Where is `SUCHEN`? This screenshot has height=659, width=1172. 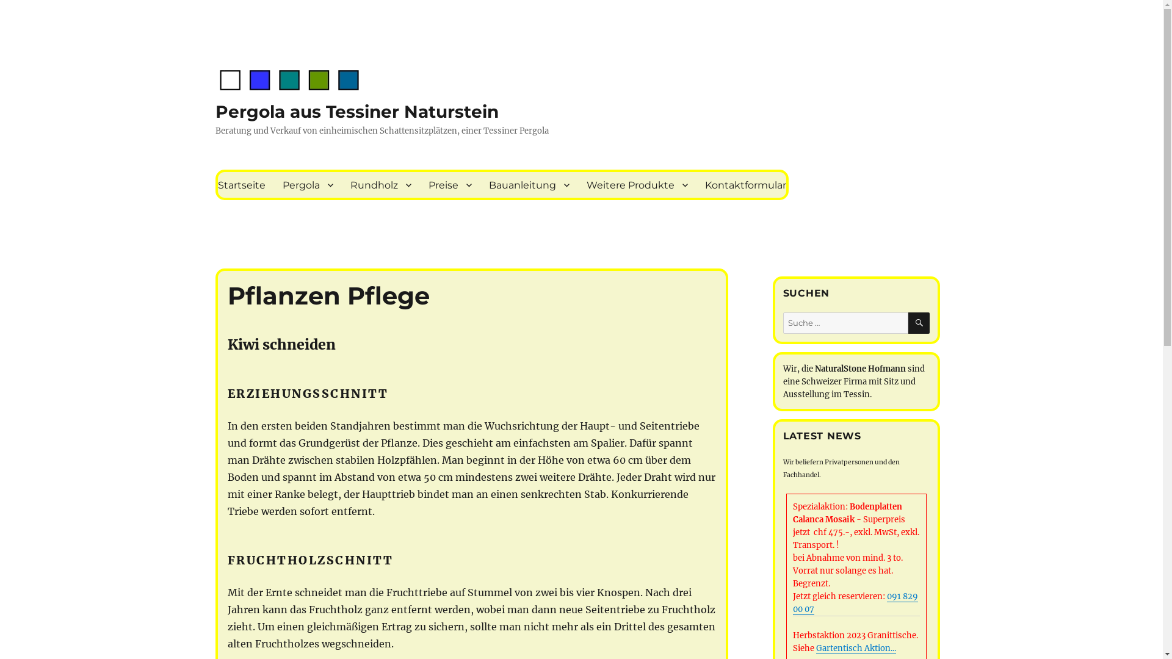
SUCHEN is located at coordinates (919, 323).